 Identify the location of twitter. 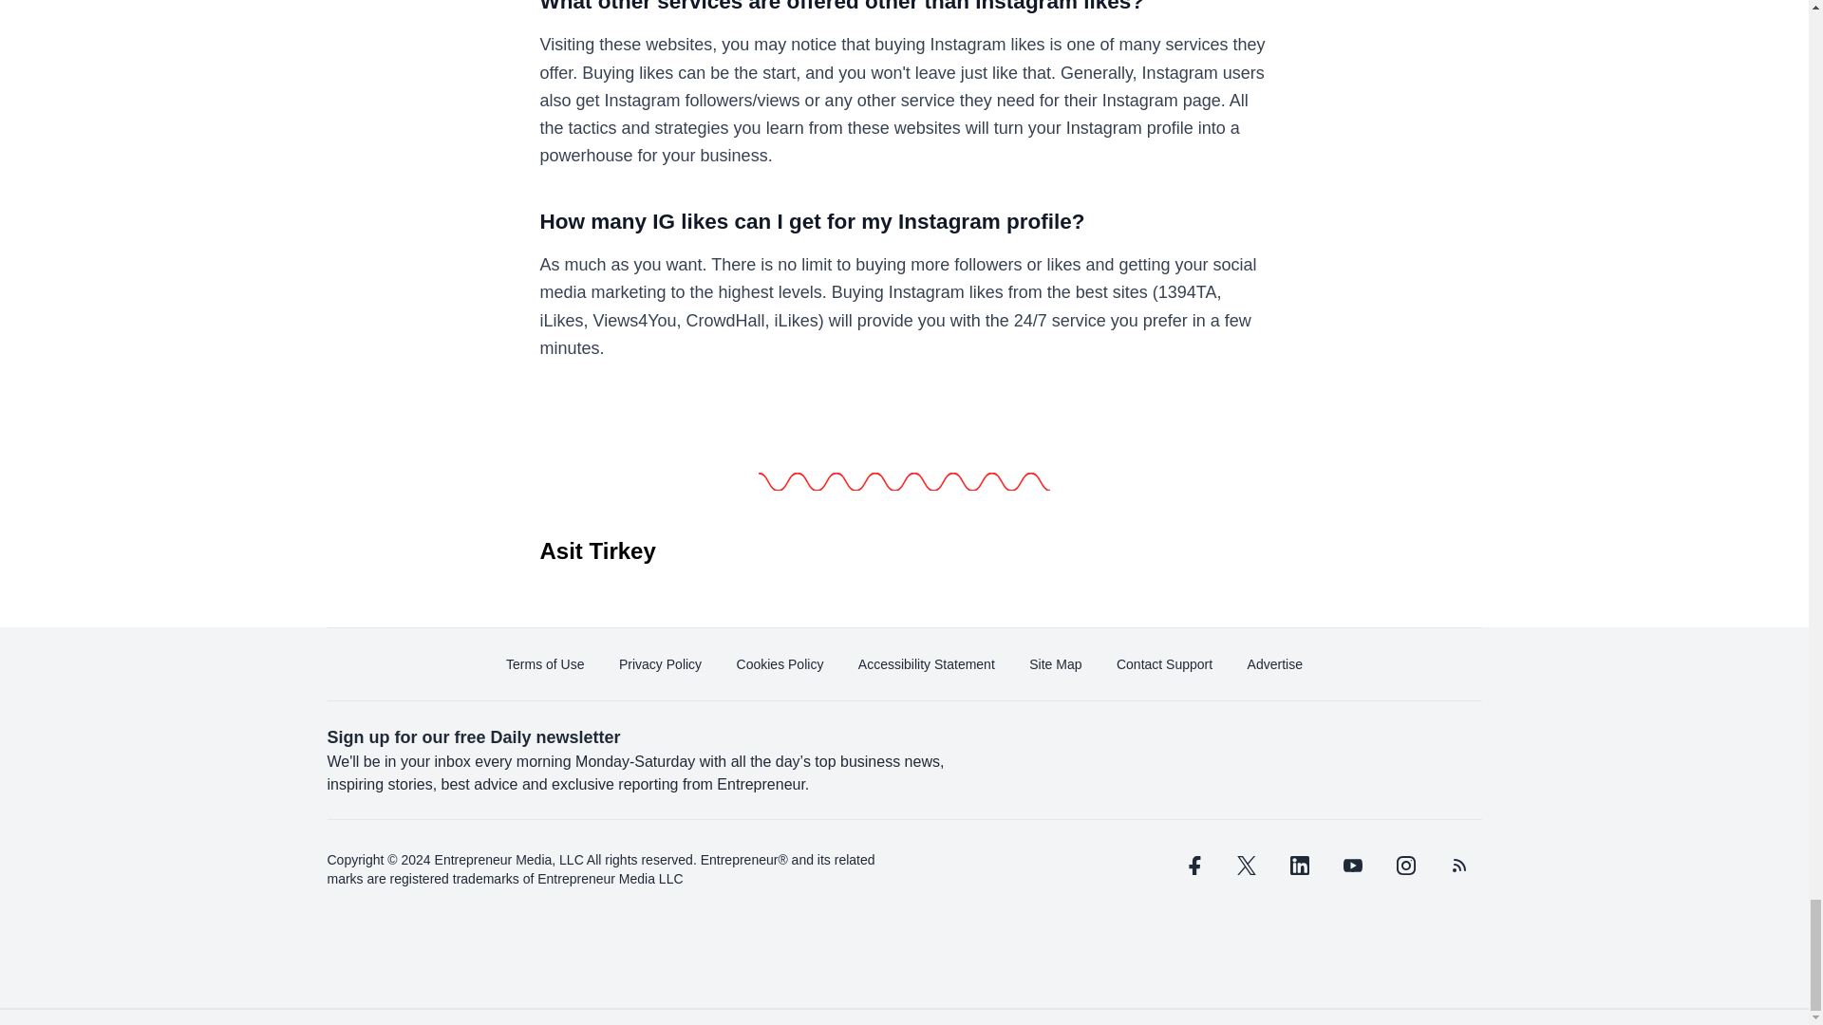
(1246, 866).